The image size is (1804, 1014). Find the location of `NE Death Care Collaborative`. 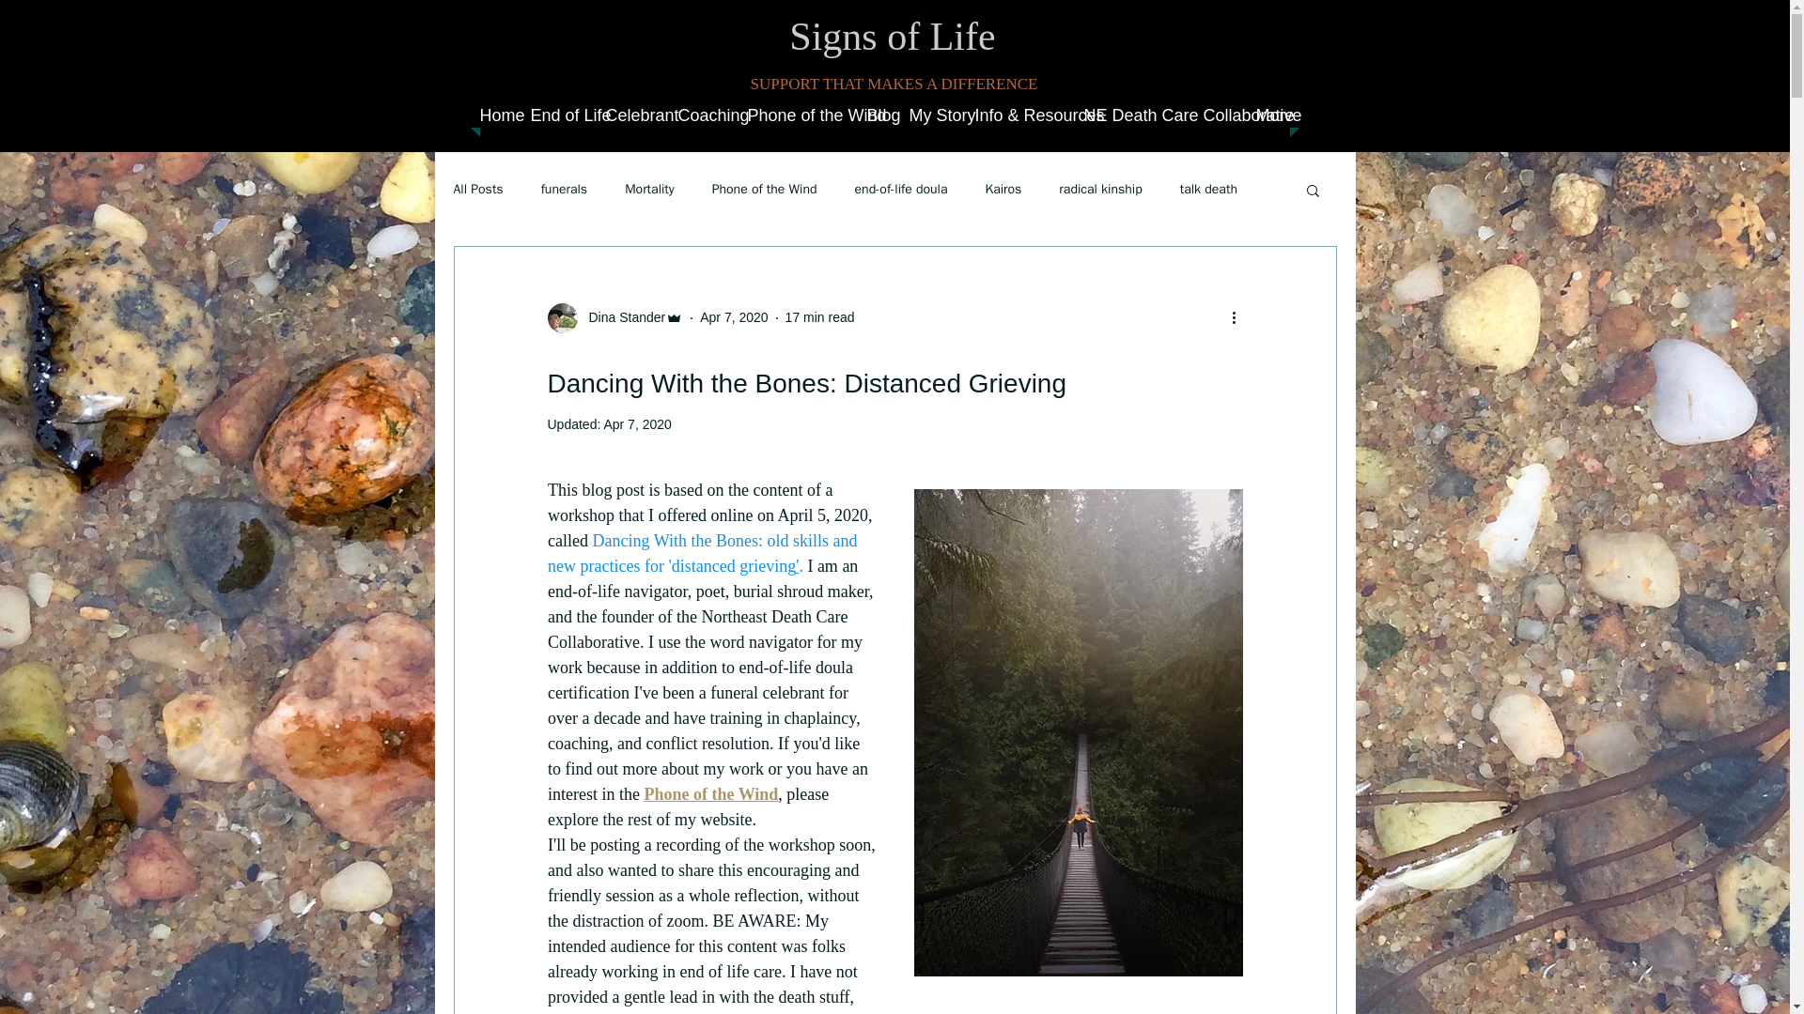

NE Death Care Collaborative is located at coordinates (1160, 115).